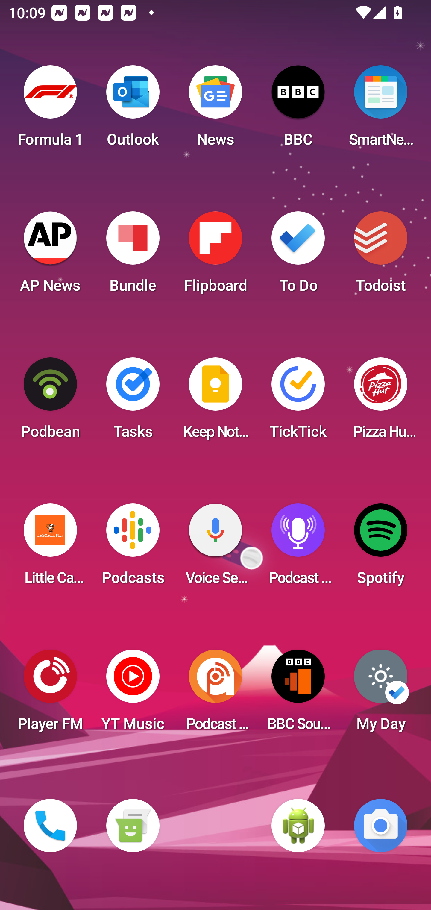  Describe the element at coordinates (50, 402) in the screenshot. I see `Podbean` at that location.